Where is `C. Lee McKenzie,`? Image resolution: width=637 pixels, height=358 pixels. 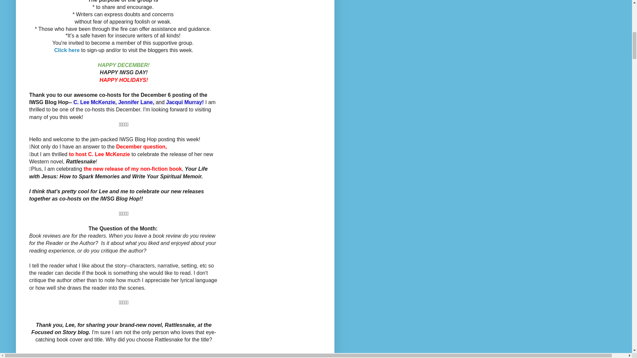 C. Lee McKenzie, is located at coordinates (95, 102).